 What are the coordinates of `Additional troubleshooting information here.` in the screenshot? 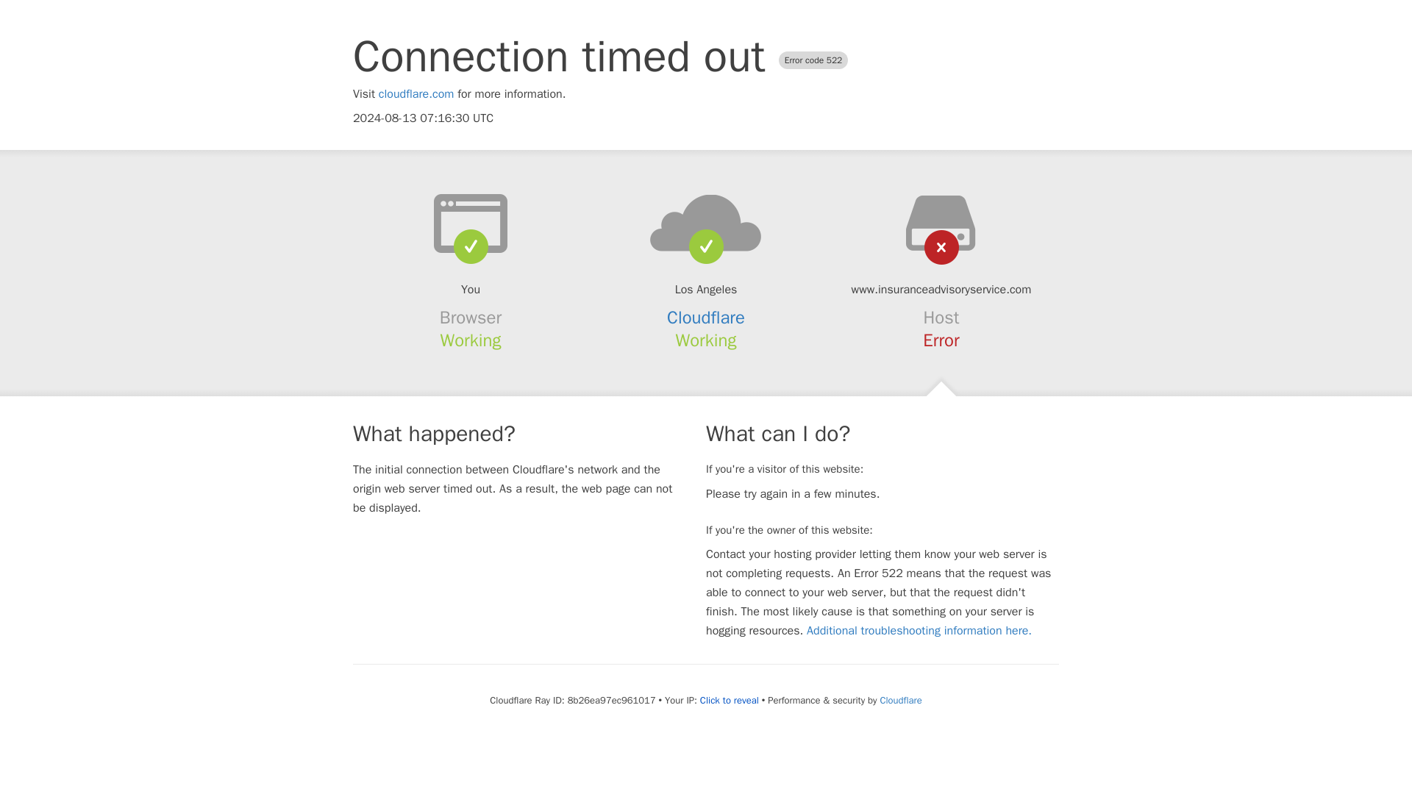 It's located at (919, 631).